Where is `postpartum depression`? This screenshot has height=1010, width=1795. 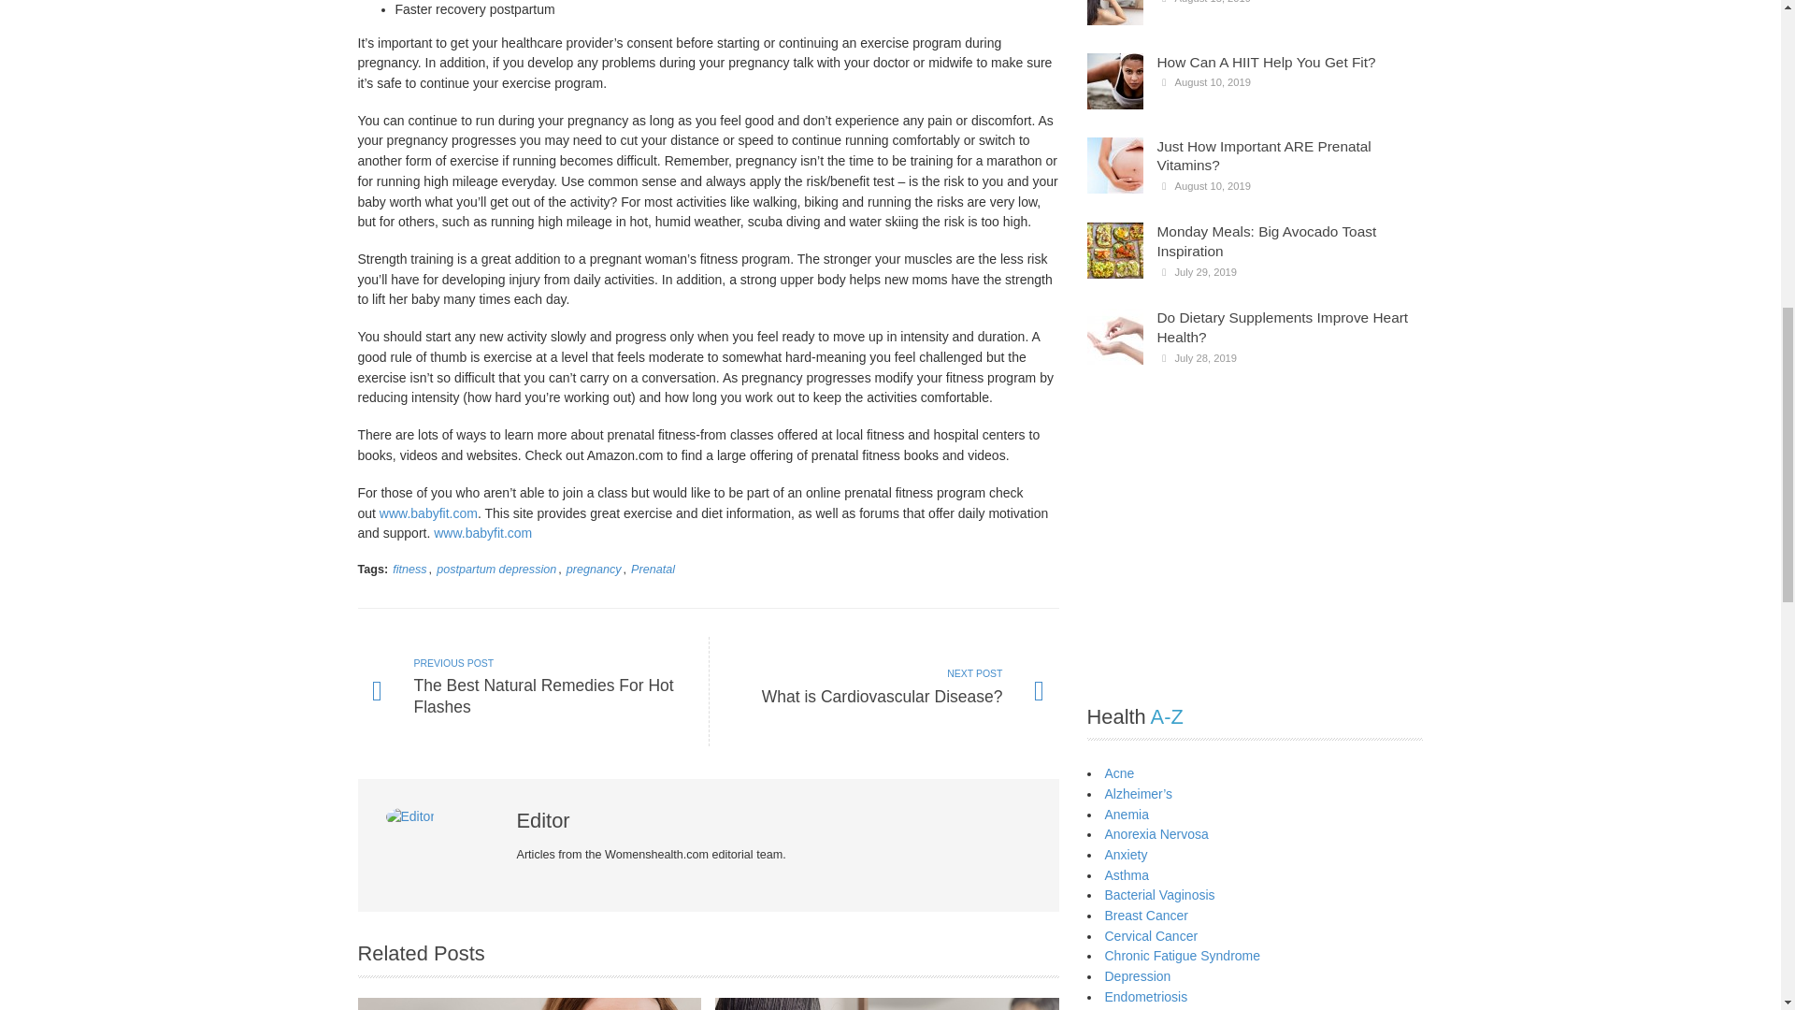 postpartum depression is located at coordinates (482, 532).